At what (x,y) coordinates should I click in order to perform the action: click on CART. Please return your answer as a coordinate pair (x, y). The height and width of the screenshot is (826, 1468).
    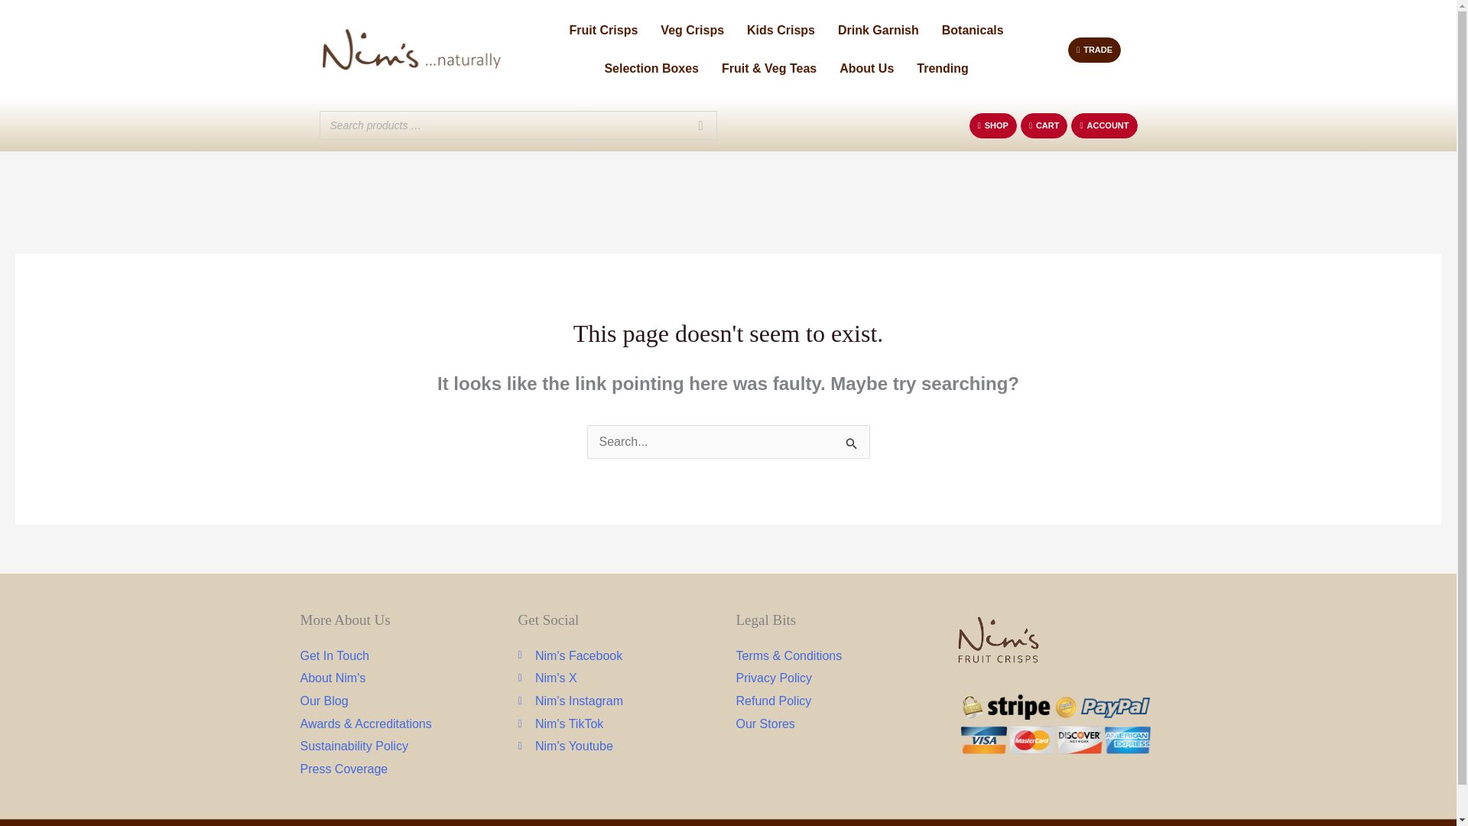
    Looking at the image, I should click on (1044, 125).